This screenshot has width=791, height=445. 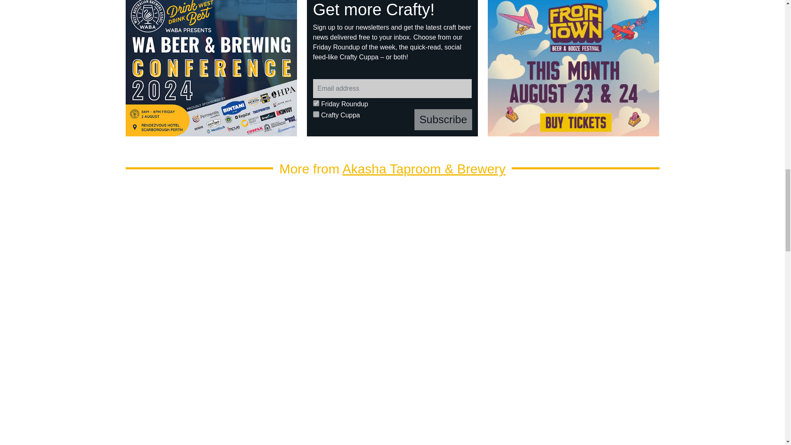 What do you see at coordinates (316, 115) in the screenshot?
I see `cuppa` at bounding box center [316, 115].